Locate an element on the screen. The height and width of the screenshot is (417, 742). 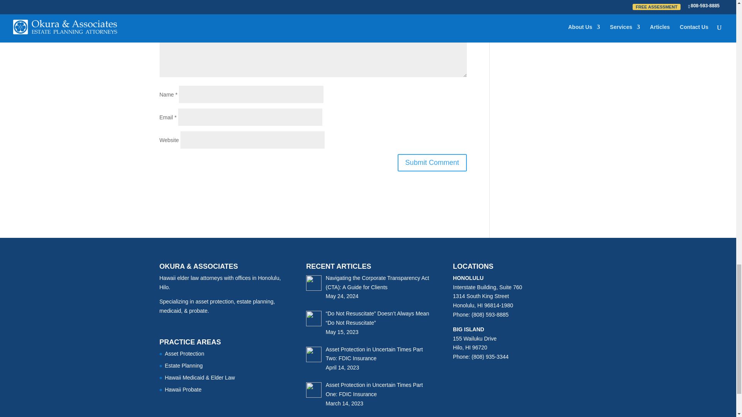
Submit Comment is located at coordinates (432, 162).